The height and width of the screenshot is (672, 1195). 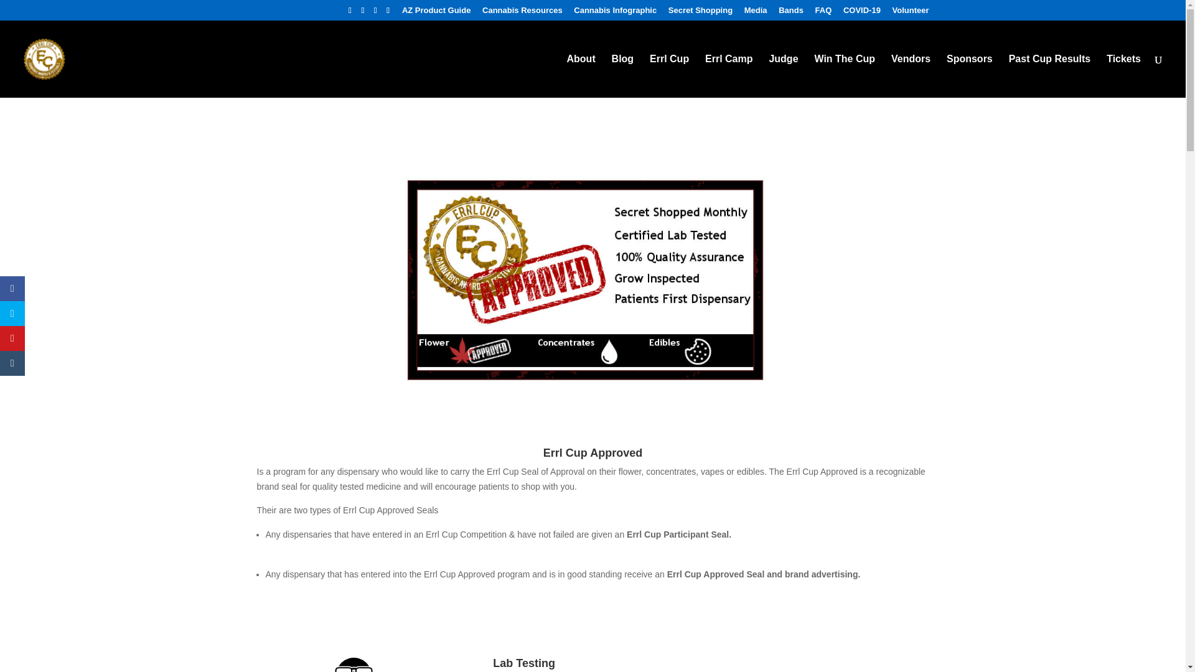 What do you see at coordinates (615, 13) in the screenshot?
I see `Cannabis Infographic` at bounding box center [615, 13].